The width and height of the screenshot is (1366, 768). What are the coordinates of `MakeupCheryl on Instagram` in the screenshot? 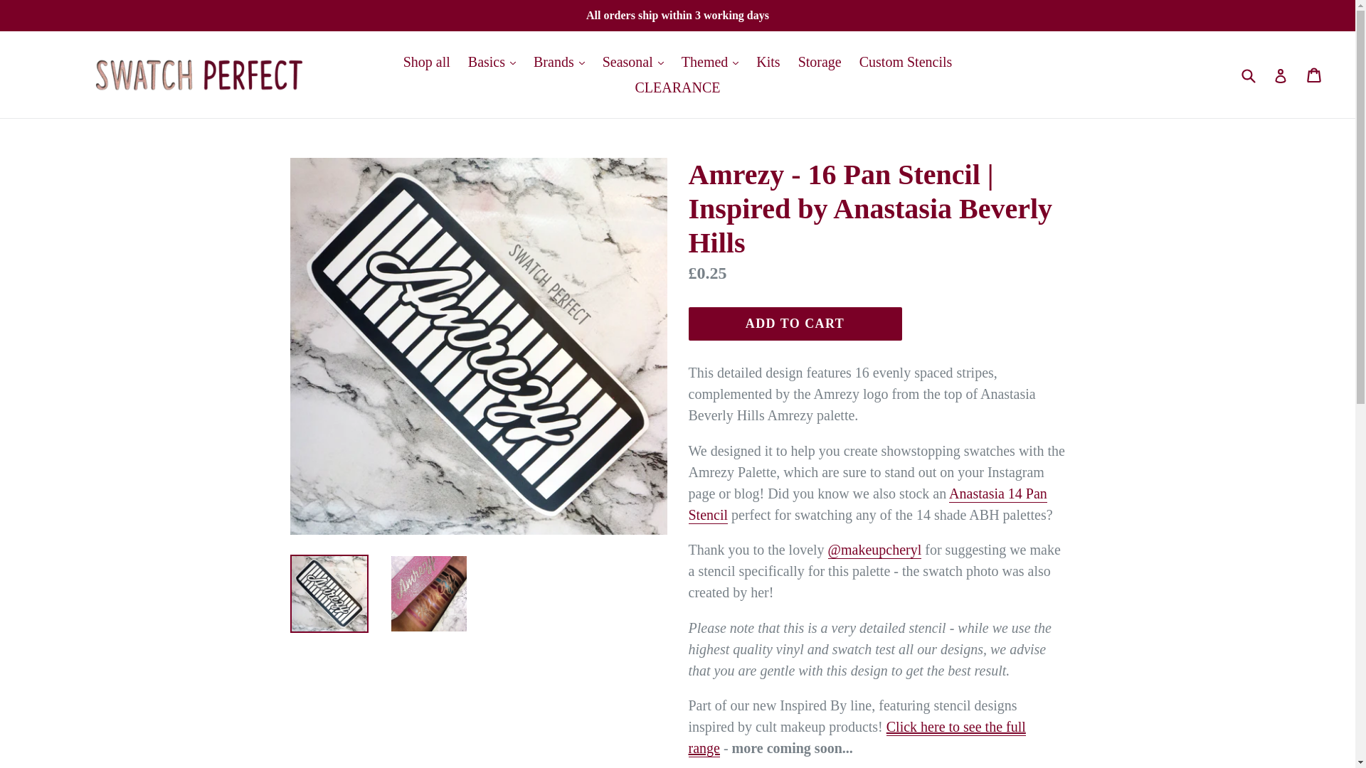 It's located at (875, 550).